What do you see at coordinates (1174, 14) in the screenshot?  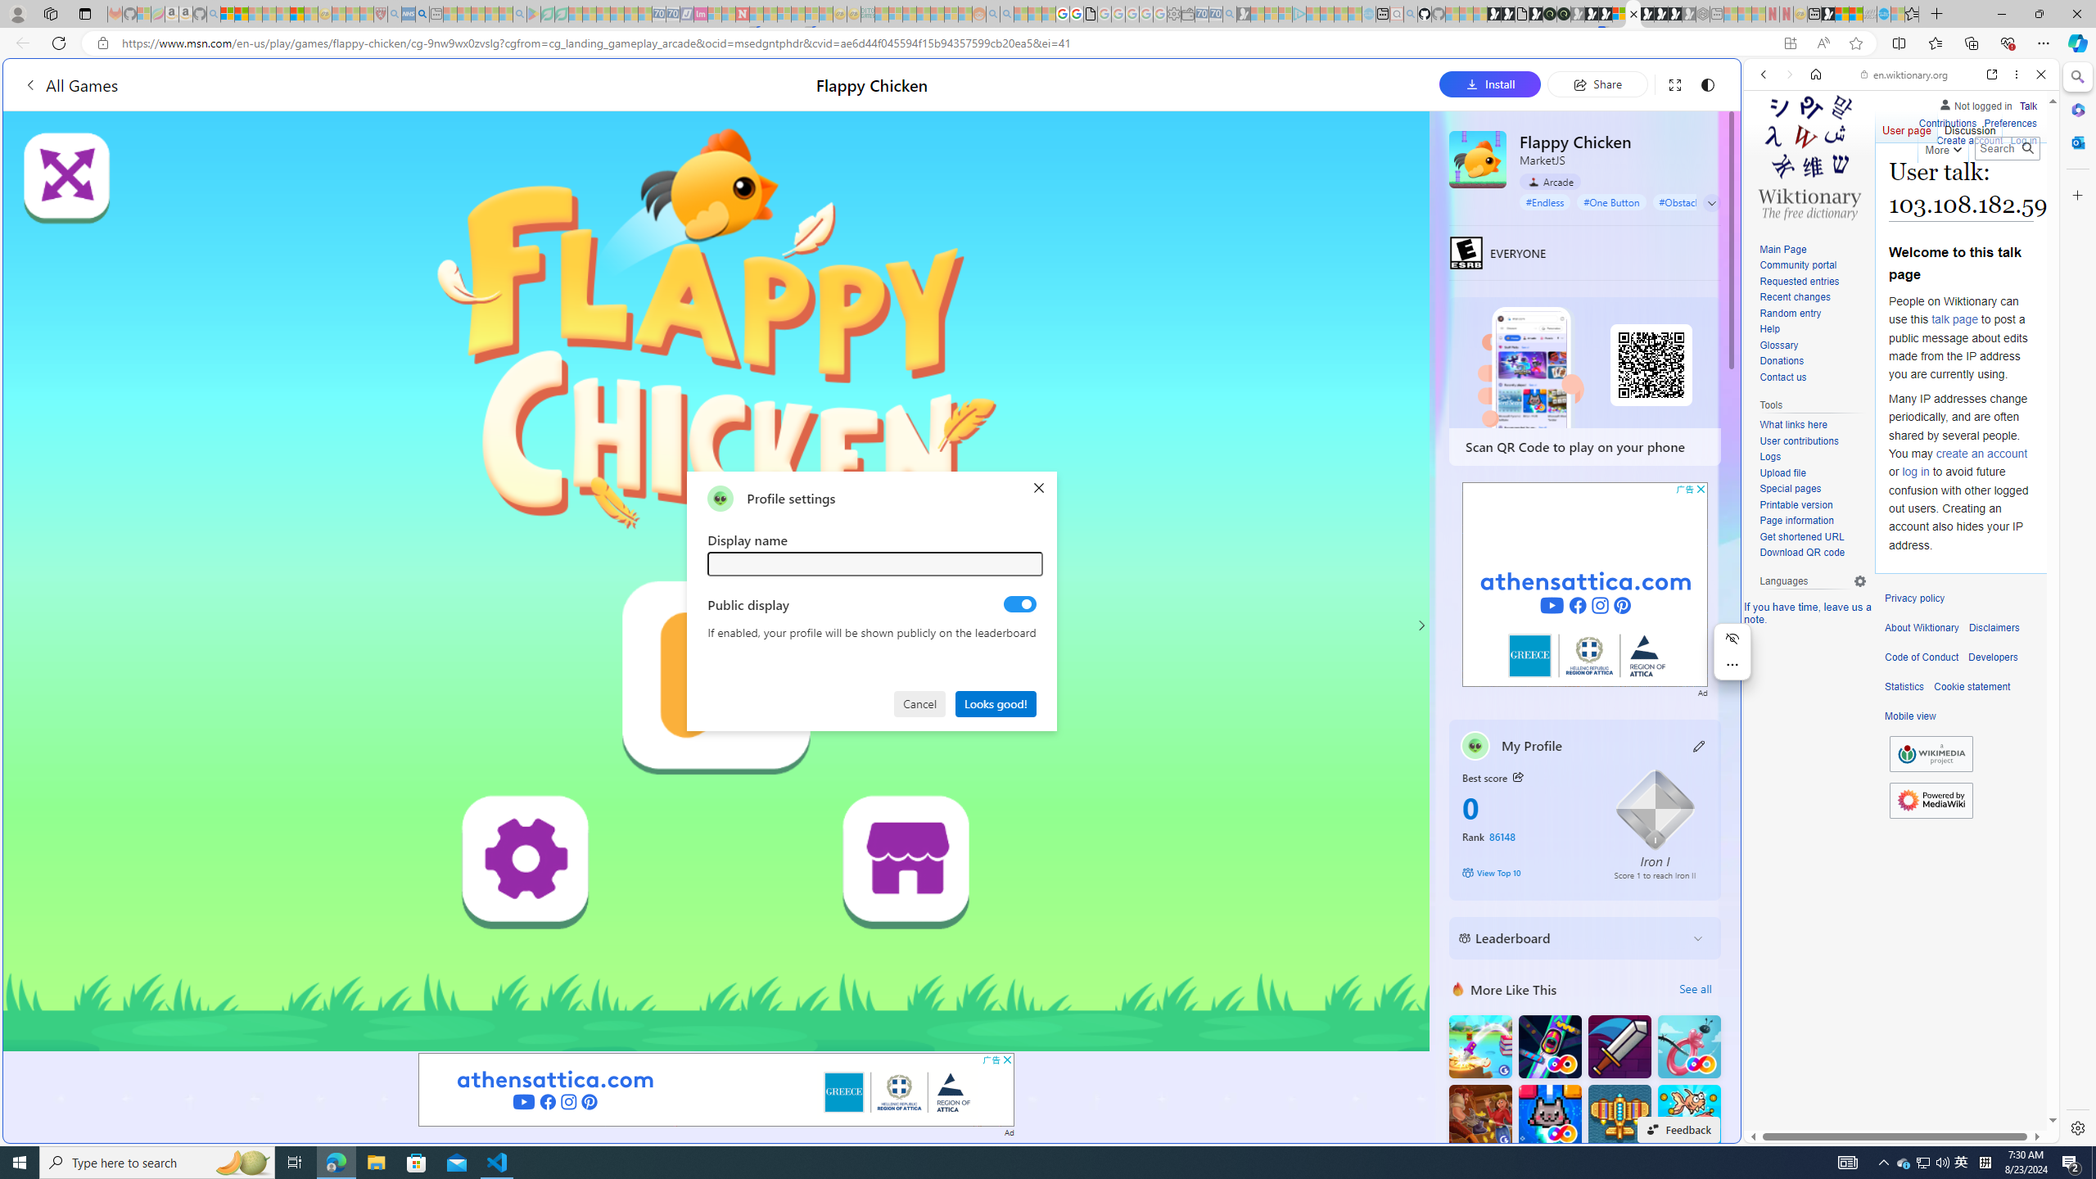 I see `Settings - Sleeping` at bounding box center [1174, 14].